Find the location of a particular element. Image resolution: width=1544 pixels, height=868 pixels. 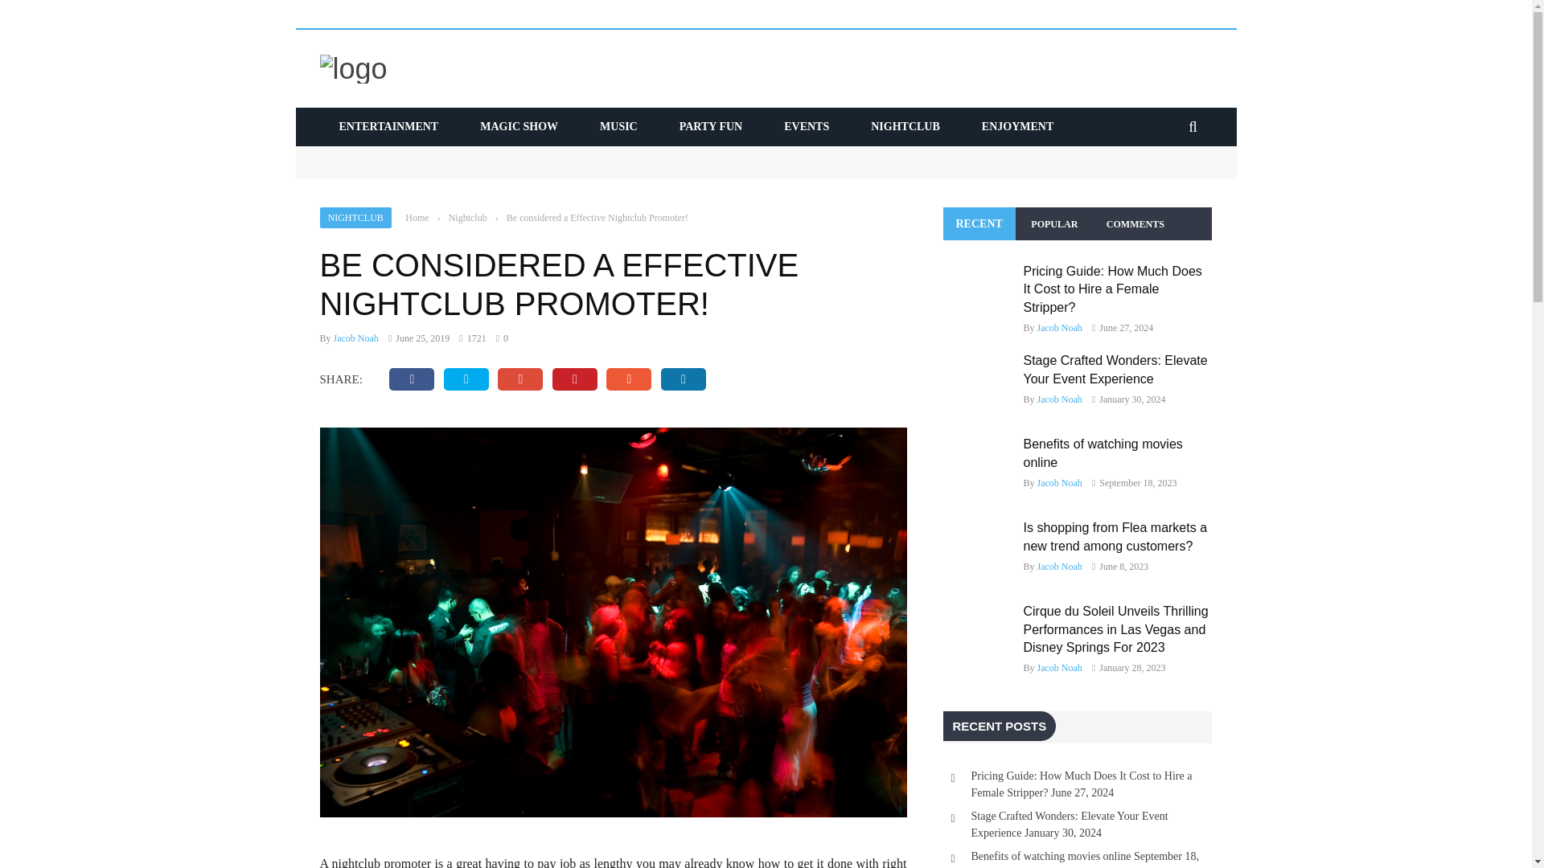

MUSIC is located at coordinates (618, 127).